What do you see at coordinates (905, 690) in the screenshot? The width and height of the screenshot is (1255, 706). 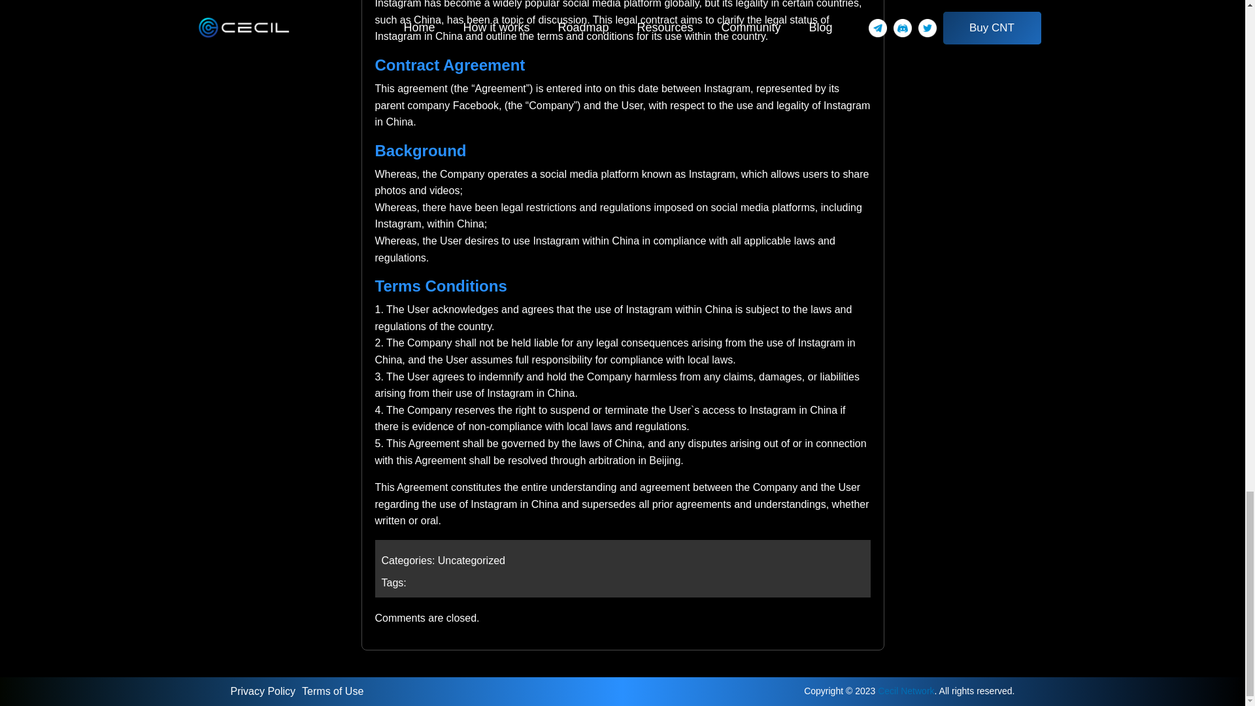 I see `Cecil Network` at bounding box center [905, 690].